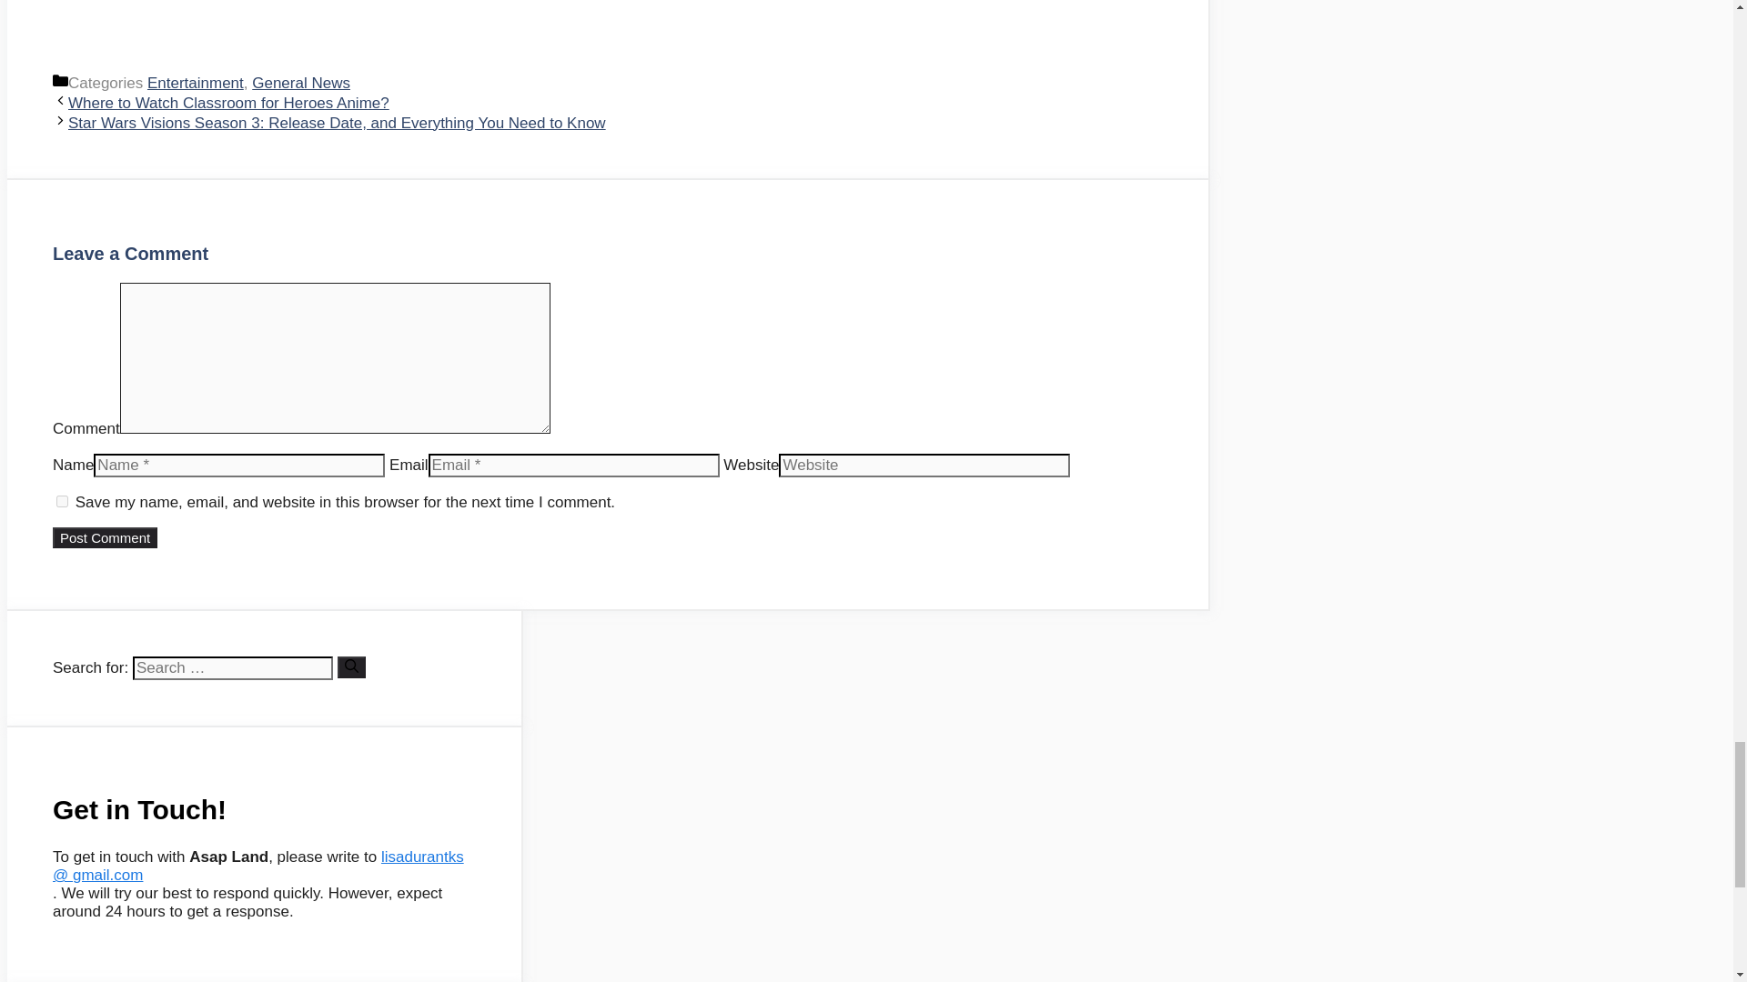  I want to click on General News, so click(300, 84).